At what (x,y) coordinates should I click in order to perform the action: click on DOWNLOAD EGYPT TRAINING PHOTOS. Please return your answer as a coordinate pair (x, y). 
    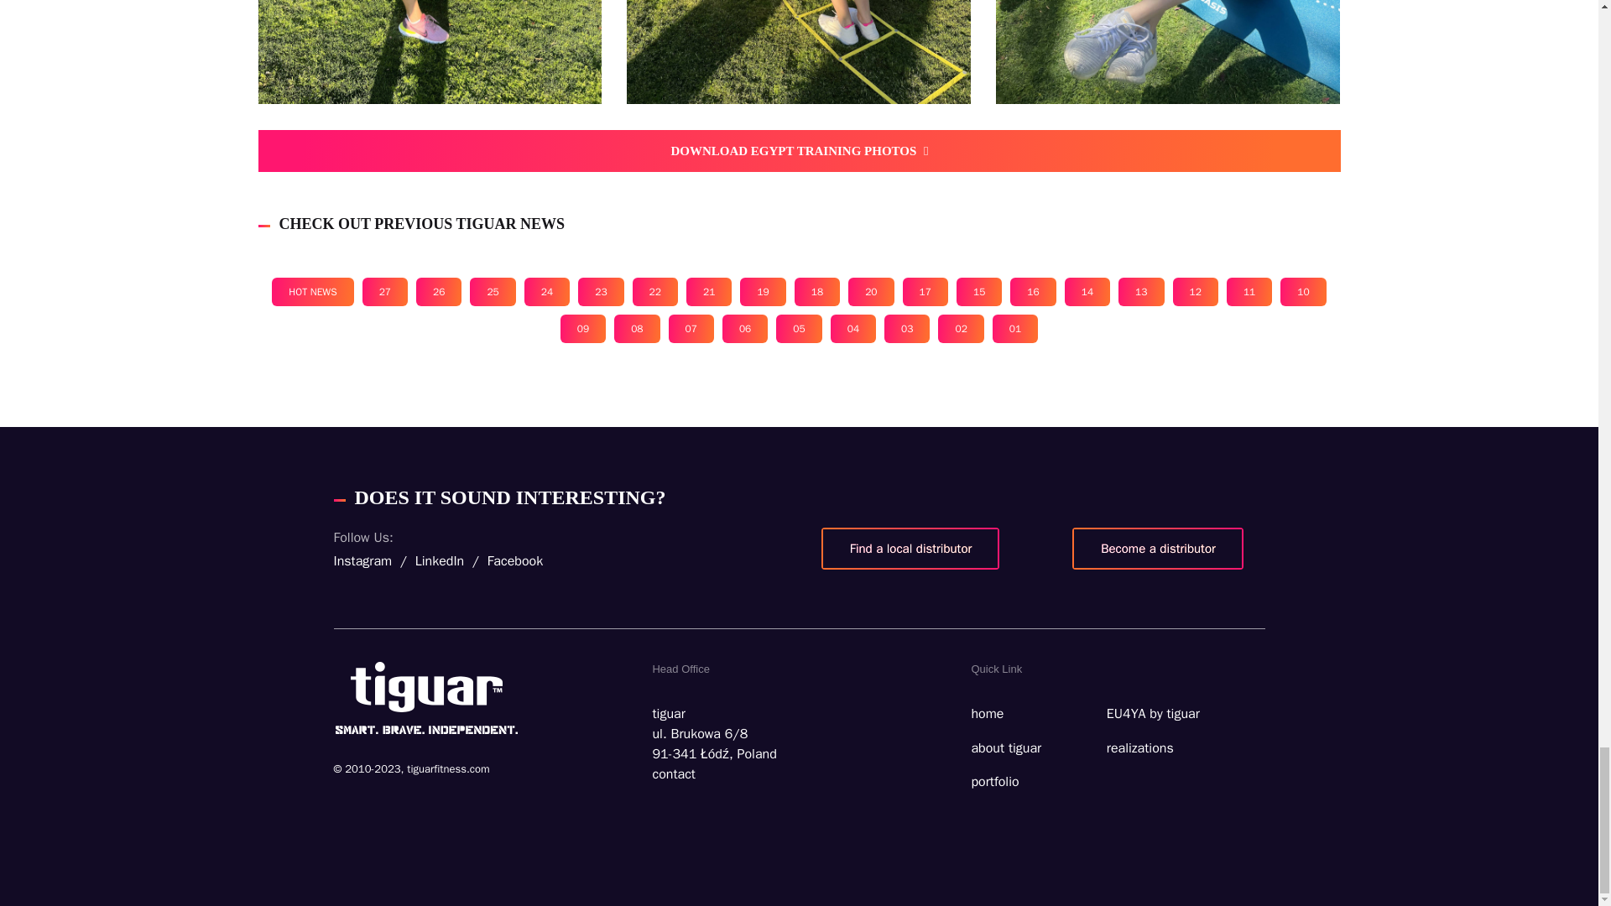
    Looking at the image, I should click on (799, 151).